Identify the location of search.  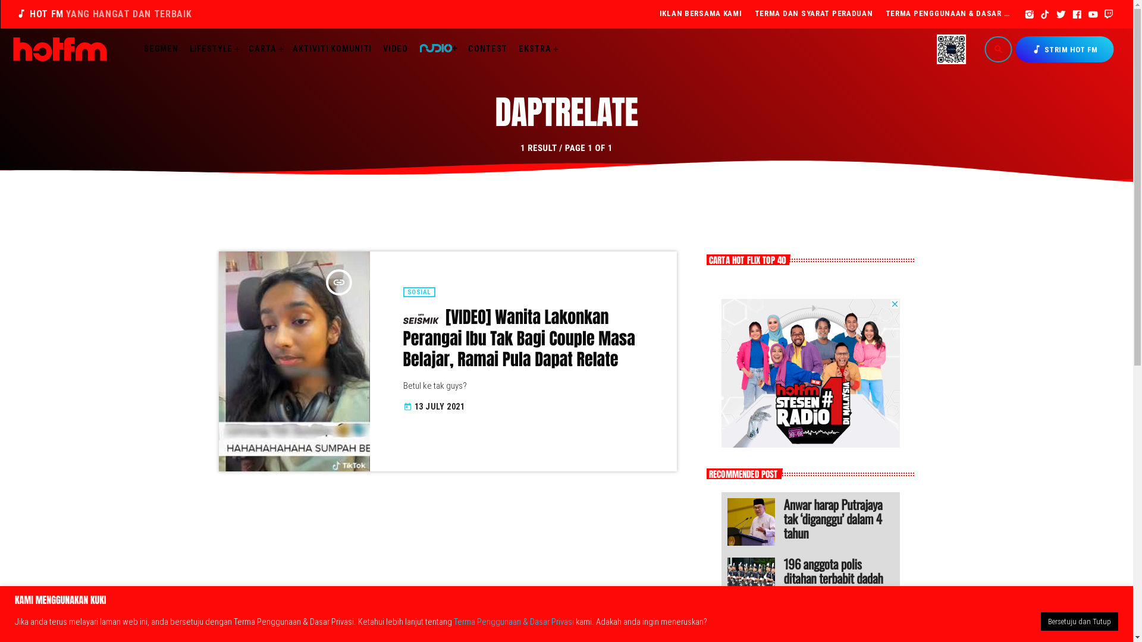
(999, 49).